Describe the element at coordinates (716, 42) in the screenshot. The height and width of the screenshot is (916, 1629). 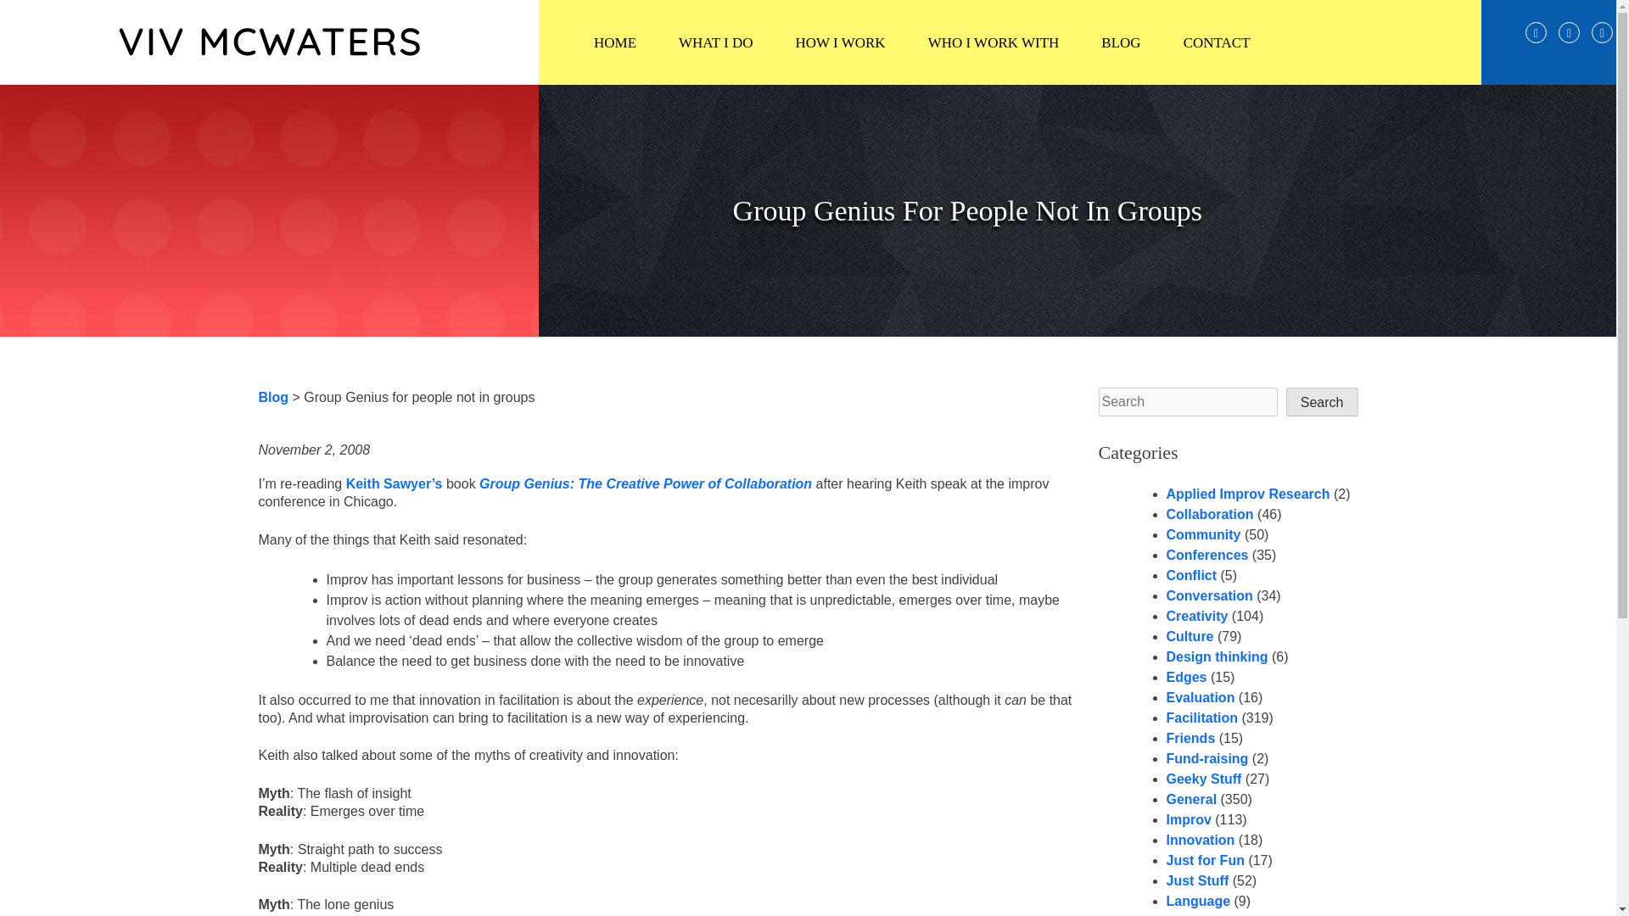
I see `Community` at that location.